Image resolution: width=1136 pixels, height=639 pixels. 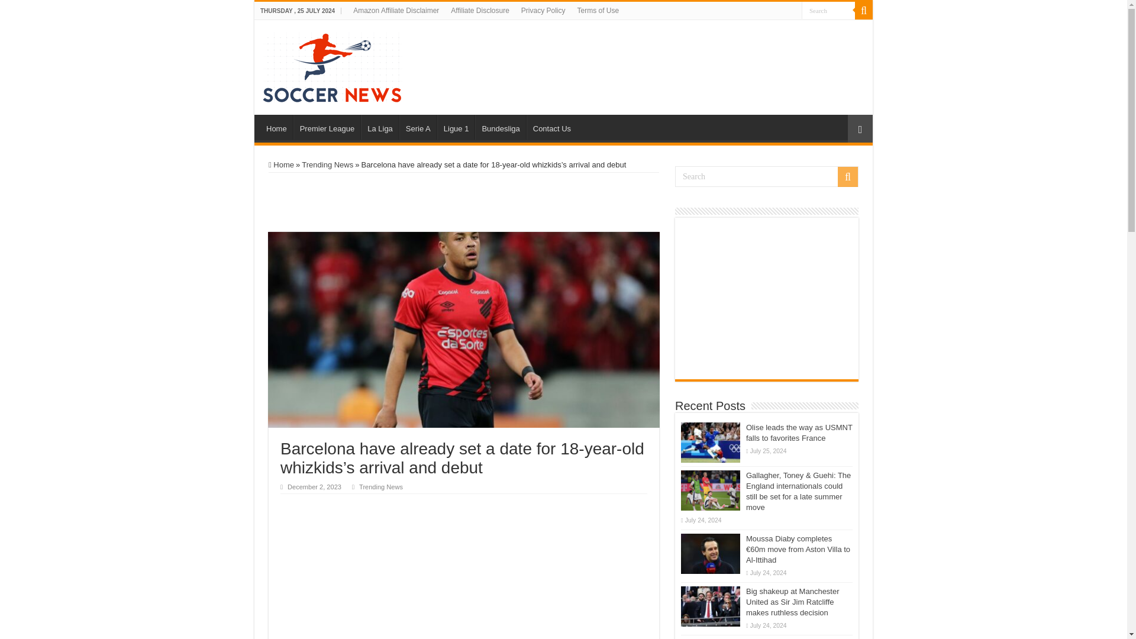 I want to click on Ligue 1, so click(x=456, y=127).